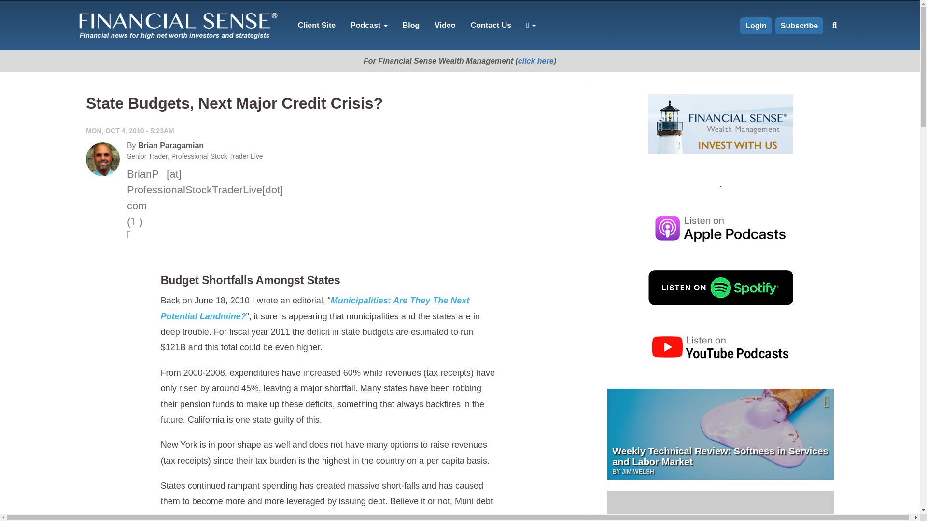 The image size is (927, 521). I want to click on Subscribe, so click(799, 26).